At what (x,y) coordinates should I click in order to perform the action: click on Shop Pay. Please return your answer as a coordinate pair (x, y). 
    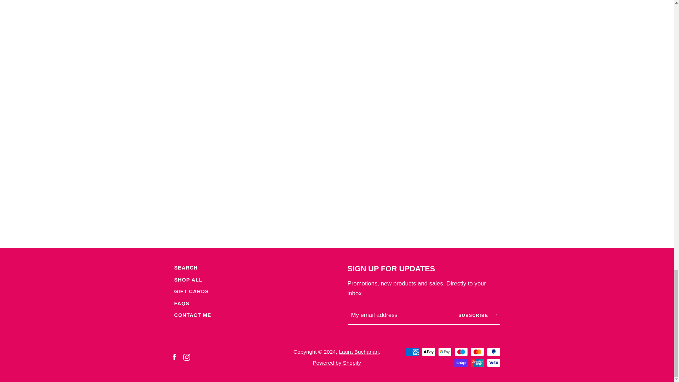
    Looking at the image, I should click on (461, 363).